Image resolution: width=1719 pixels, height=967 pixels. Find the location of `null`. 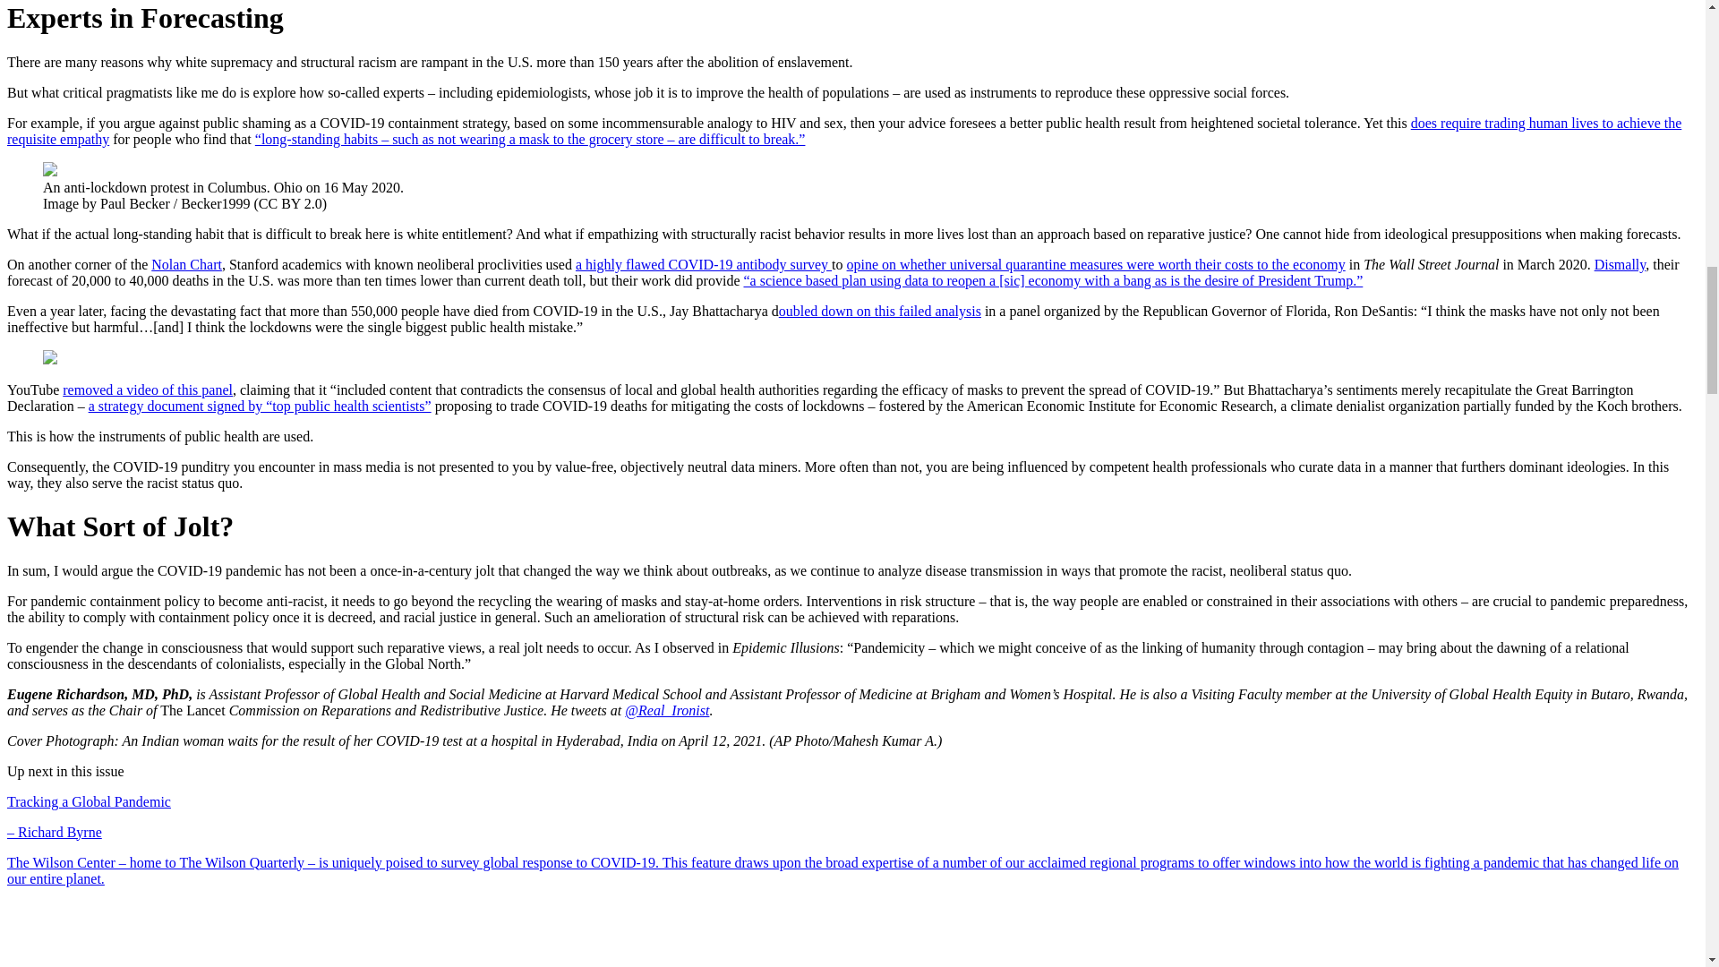

null is located at coordinates (186, 264).